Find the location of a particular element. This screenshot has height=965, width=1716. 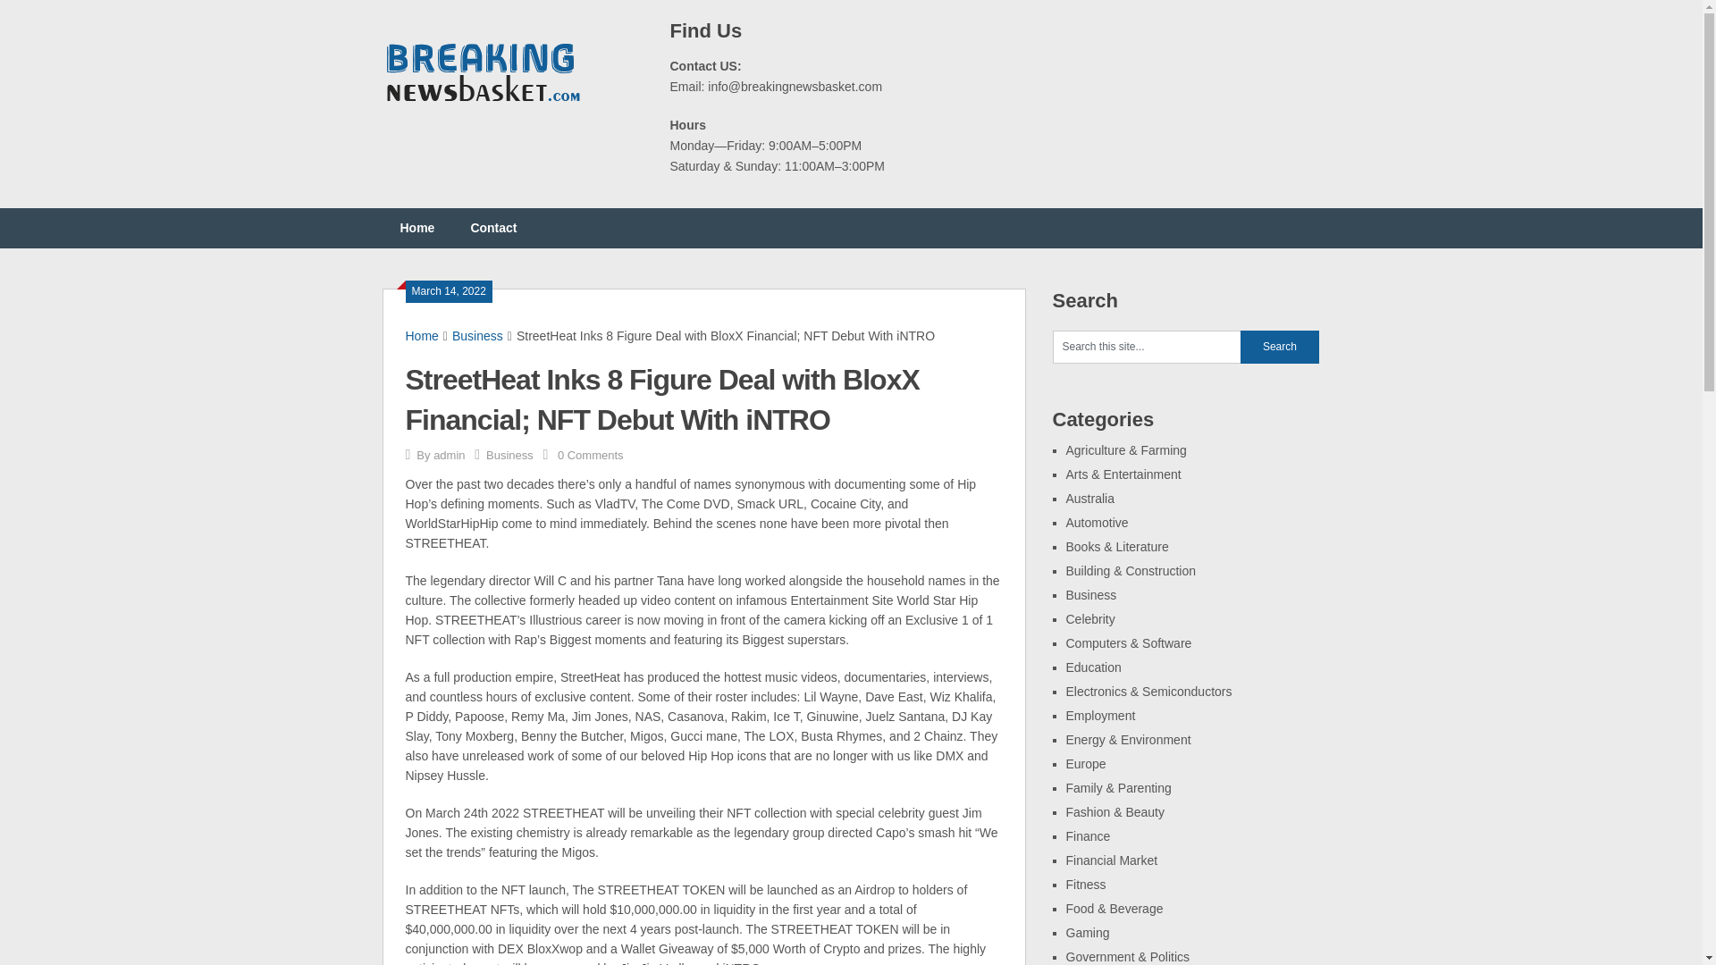

Automotive is located at coordinates (1096, 522).